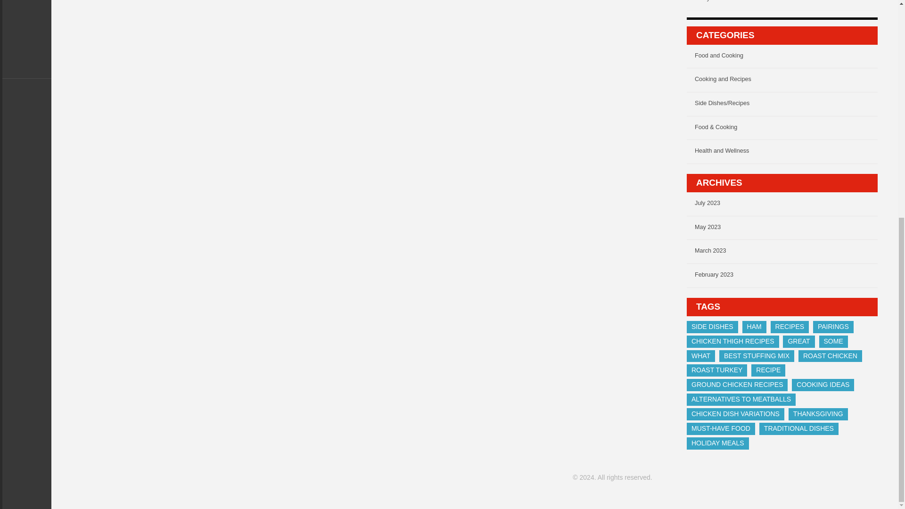 The height and width of the screenshot is (509, 905). Describe the element at coordinates (786, 230) in the screenshot. I see `May 2023` at that location.